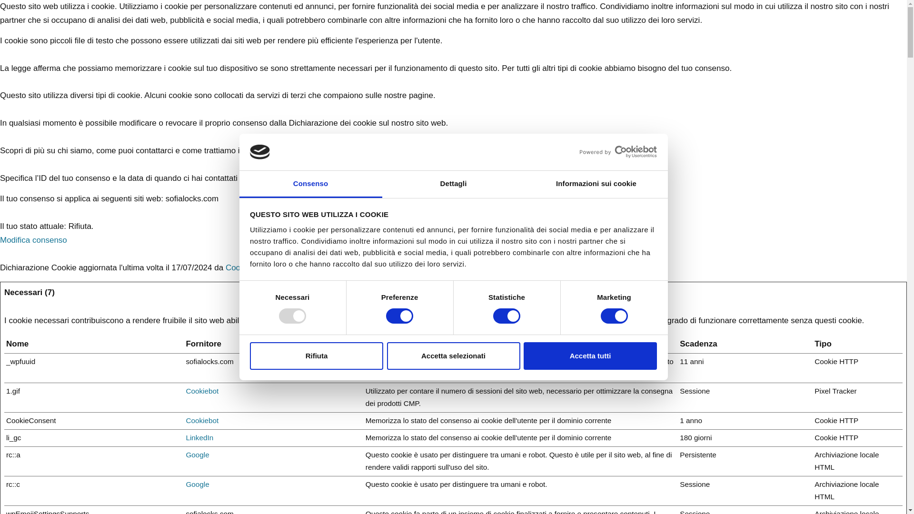  What do you see at coordinates (197, 455) in the screenshot?
I see `l'informativa sulla privacy di Google` at bounding box center [197, 455].